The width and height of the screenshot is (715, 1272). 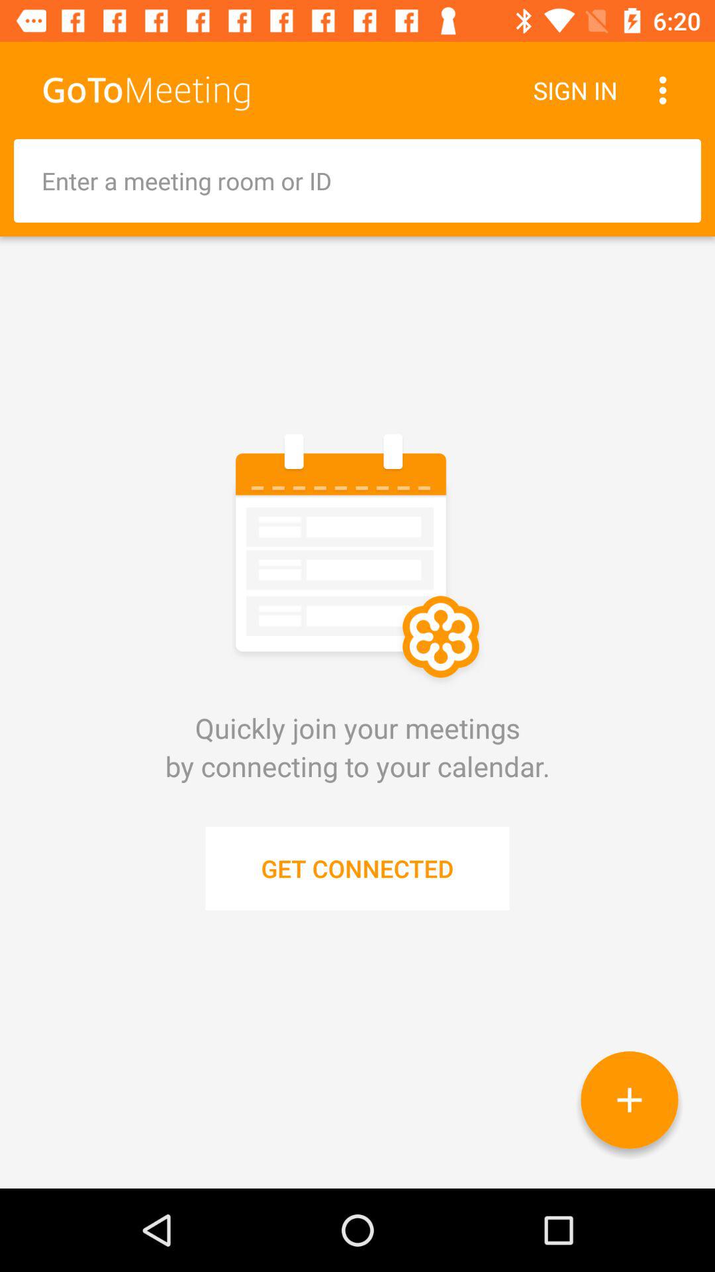 I want to click on tap item to the right of sign in icon, so click(x=666, y=90).